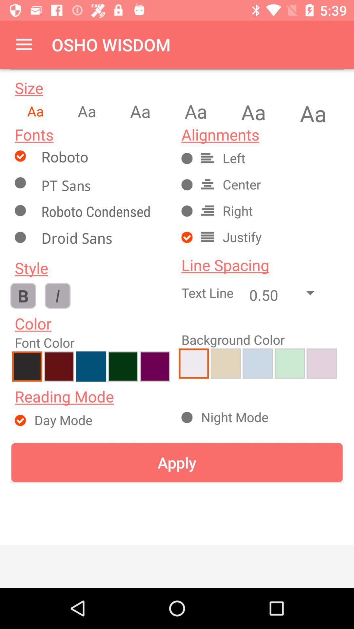  I want to click on use the fifth square from left to make the font color purple, so click(155, 366).